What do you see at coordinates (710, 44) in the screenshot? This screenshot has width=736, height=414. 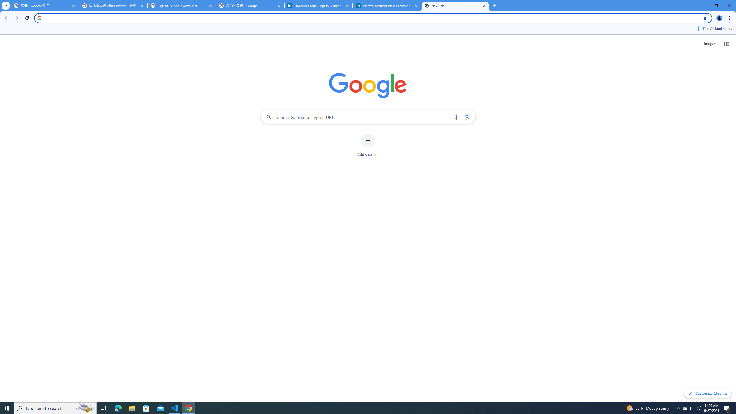 I see `Search for Images ` at bounding box center [710, 44].